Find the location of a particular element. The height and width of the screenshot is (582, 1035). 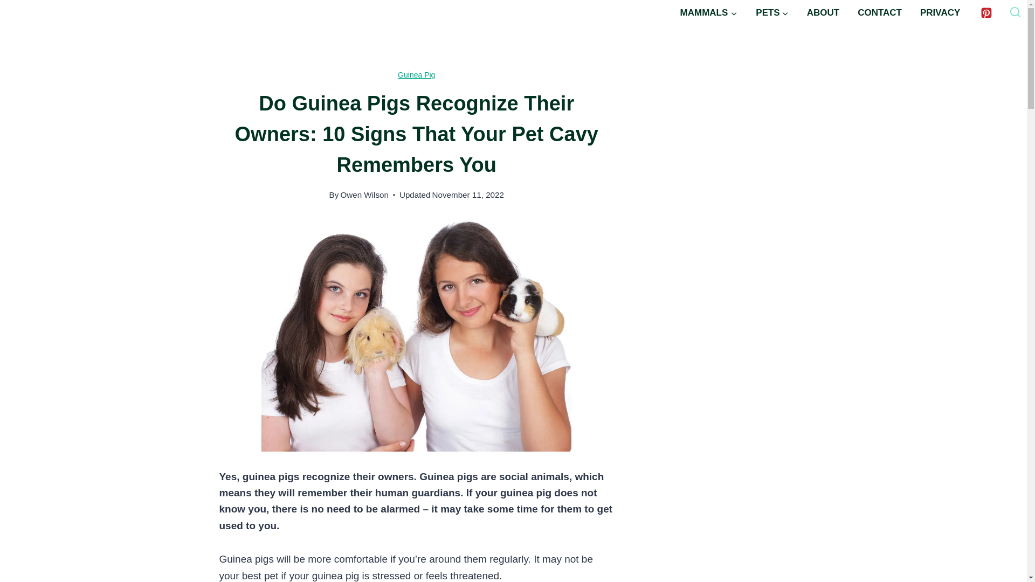

CONTACT is located at coordinates (880, 13).